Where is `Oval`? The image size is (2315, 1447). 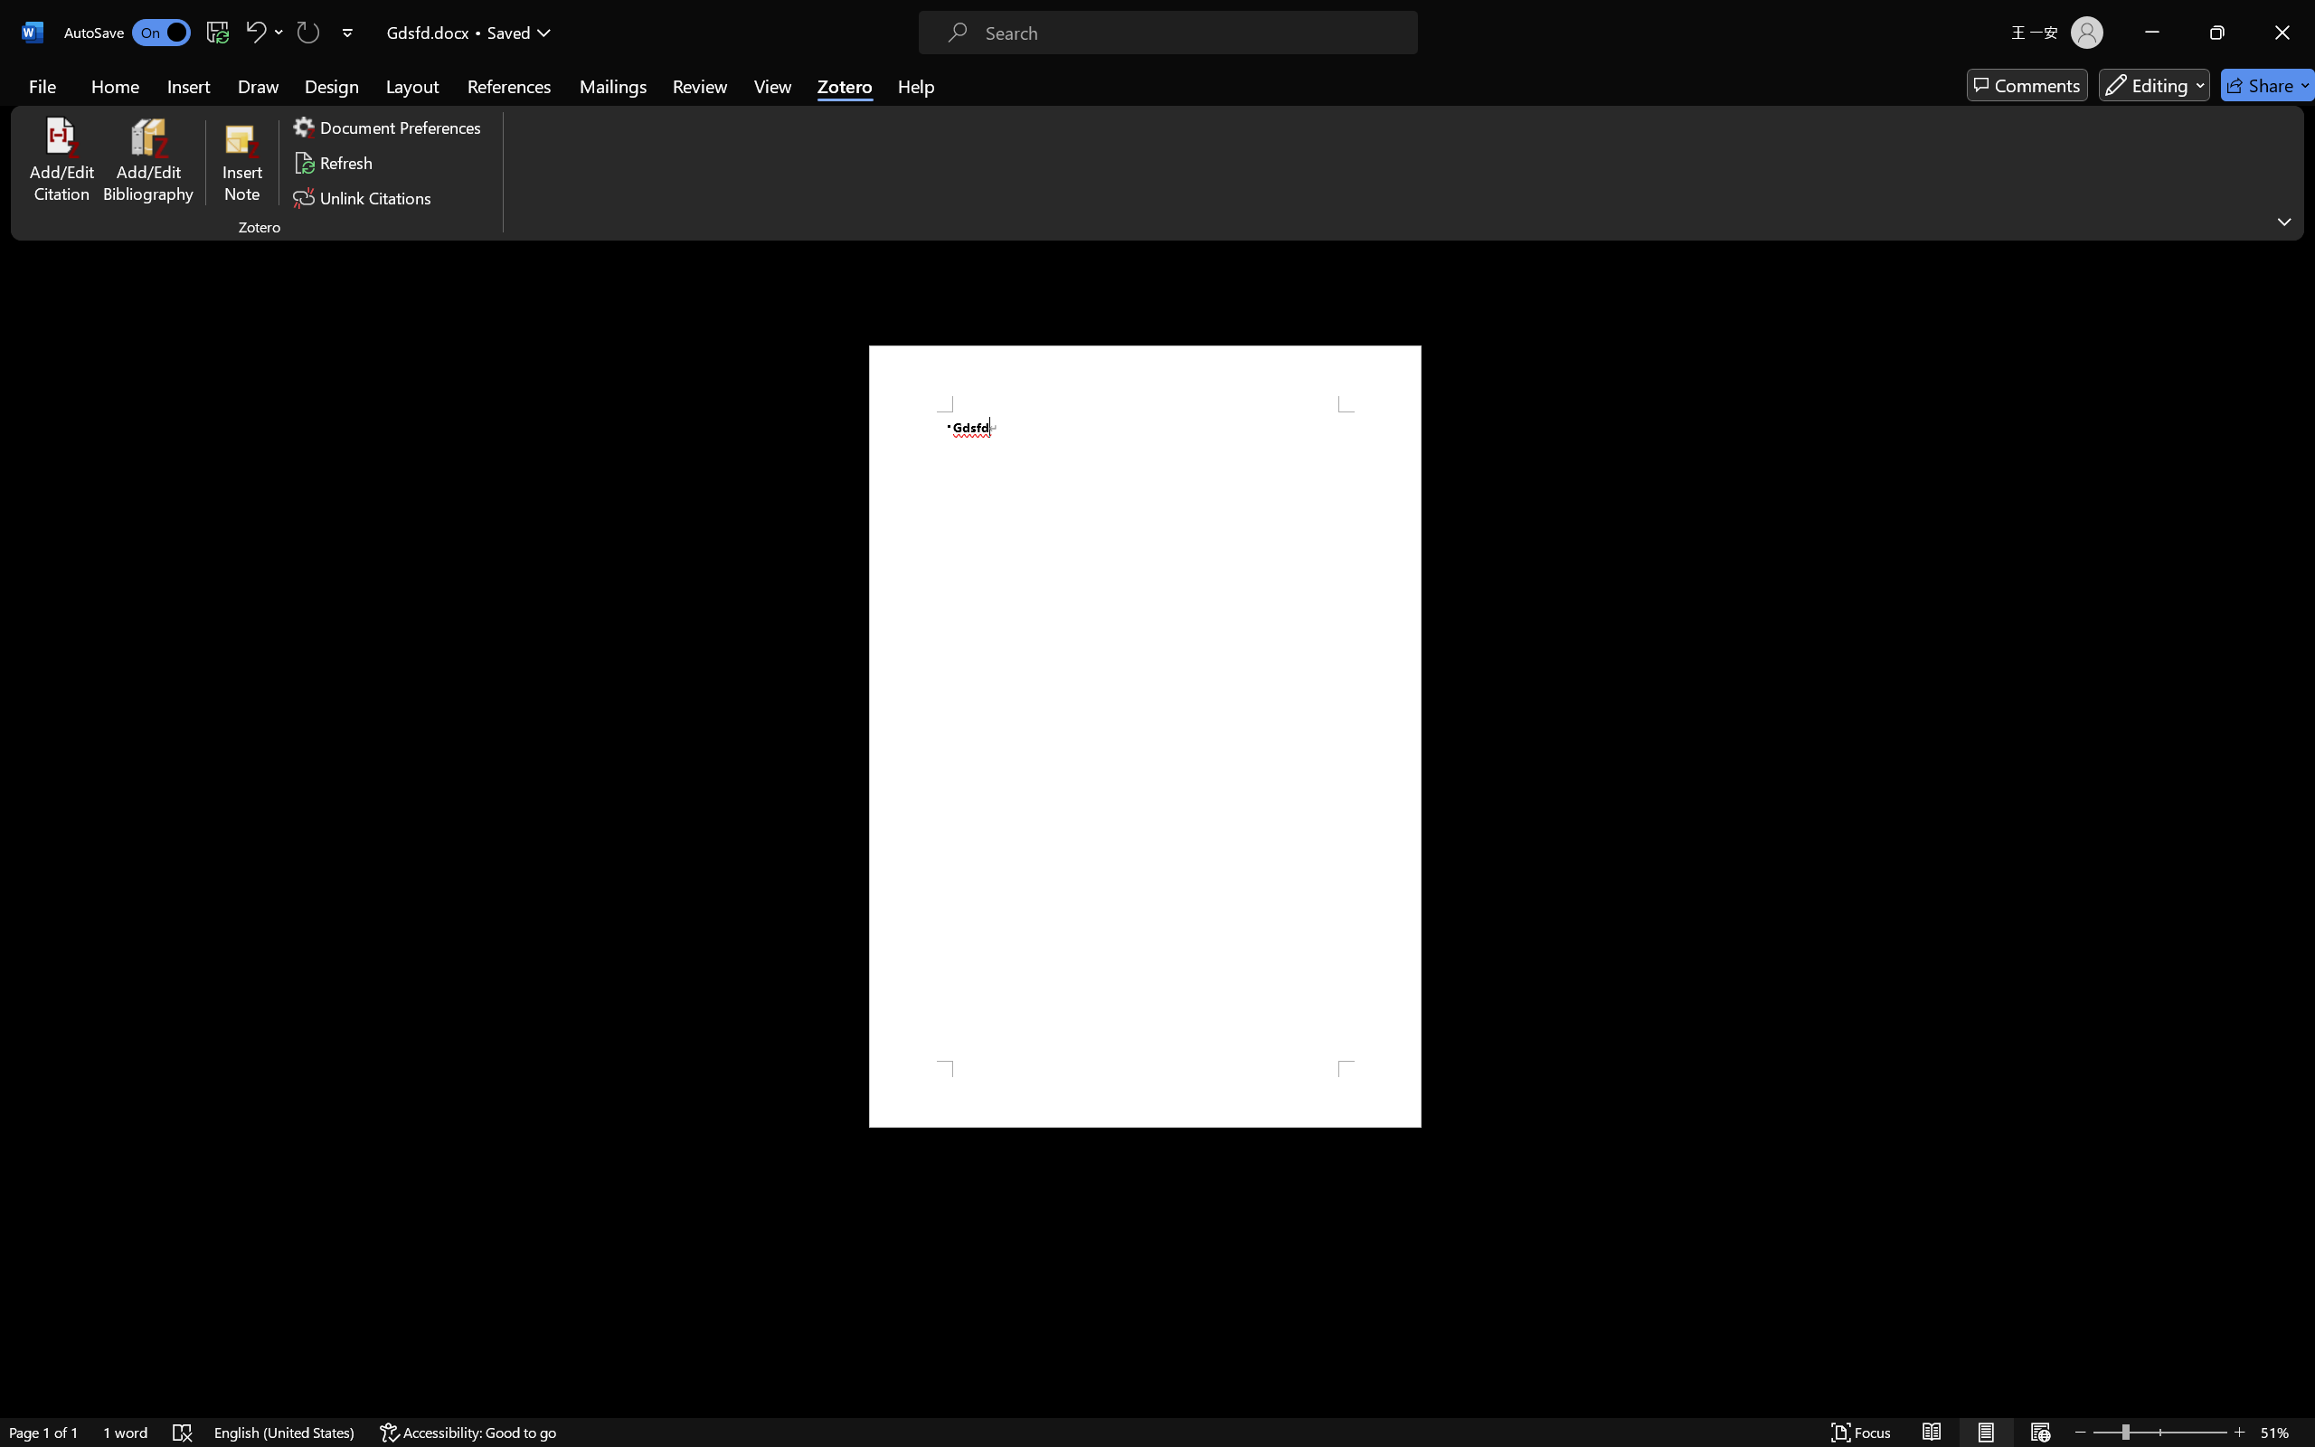
Oval is located at coordinates (955, 80).